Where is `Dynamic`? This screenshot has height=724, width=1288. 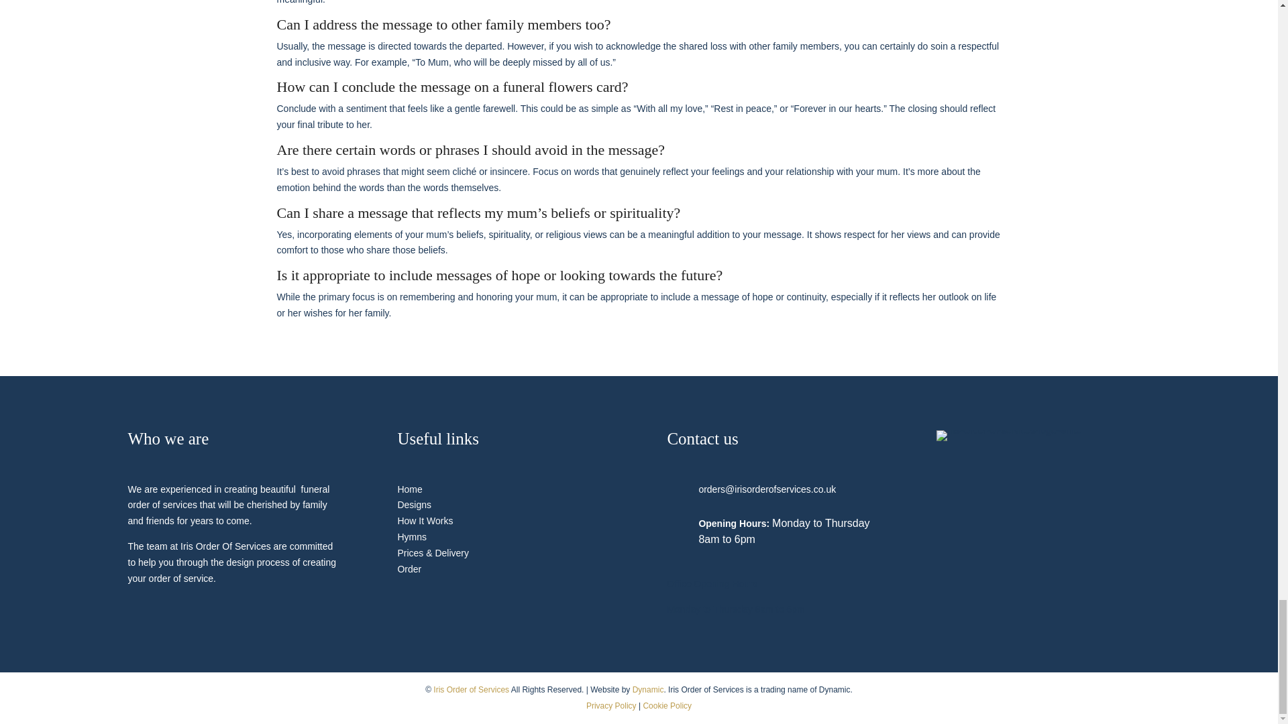 Dynamic is located at coordinates (648, 689).